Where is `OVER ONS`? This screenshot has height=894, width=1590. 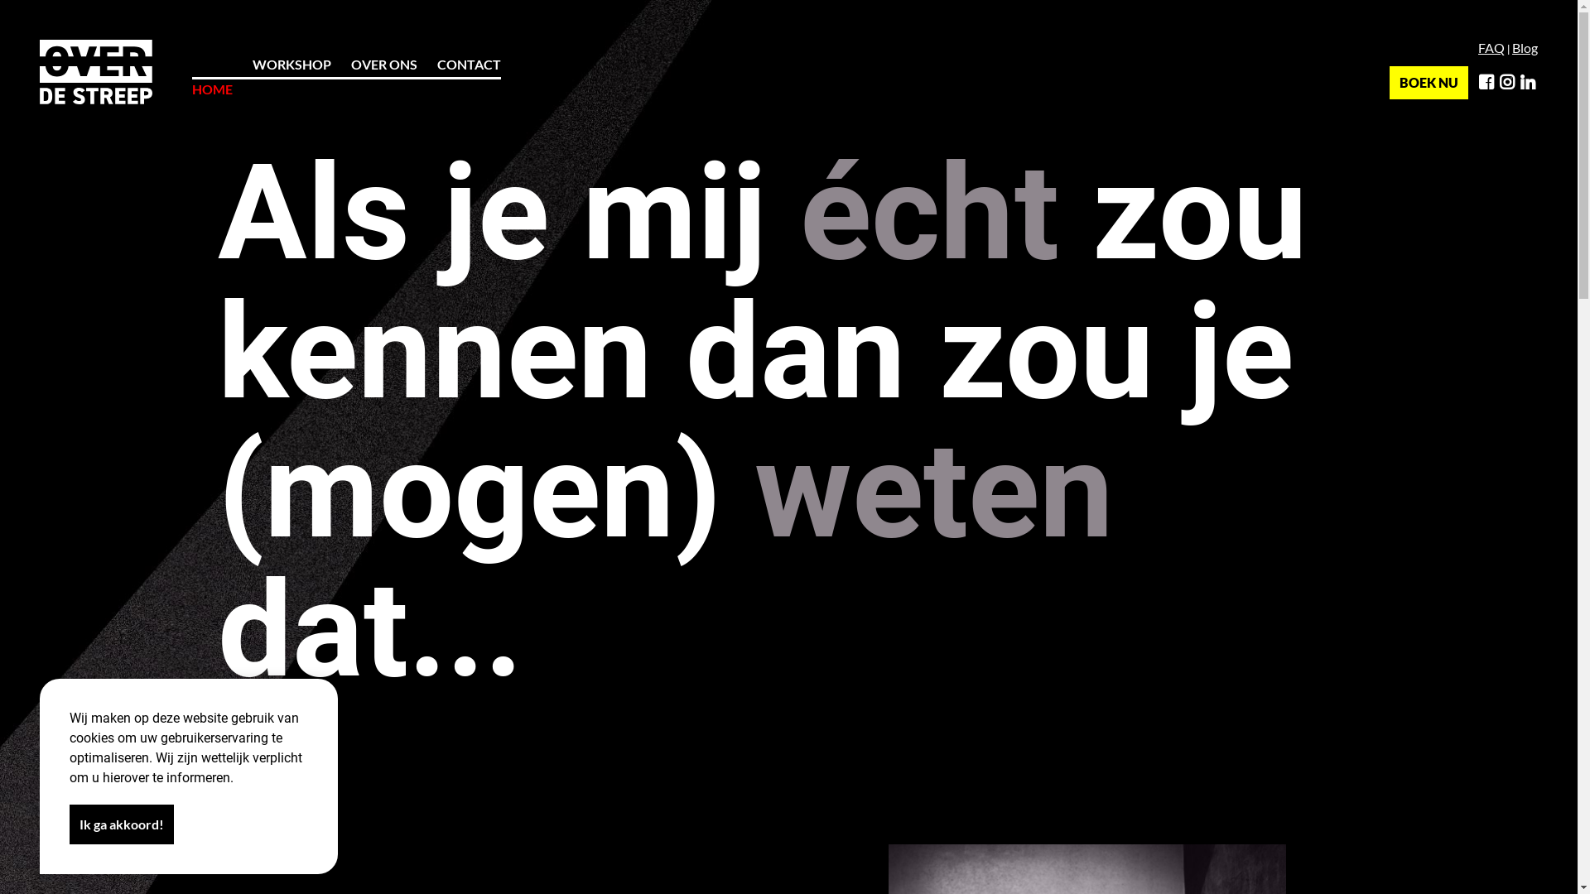 OVER ONS is located at coordinates (384, 64).